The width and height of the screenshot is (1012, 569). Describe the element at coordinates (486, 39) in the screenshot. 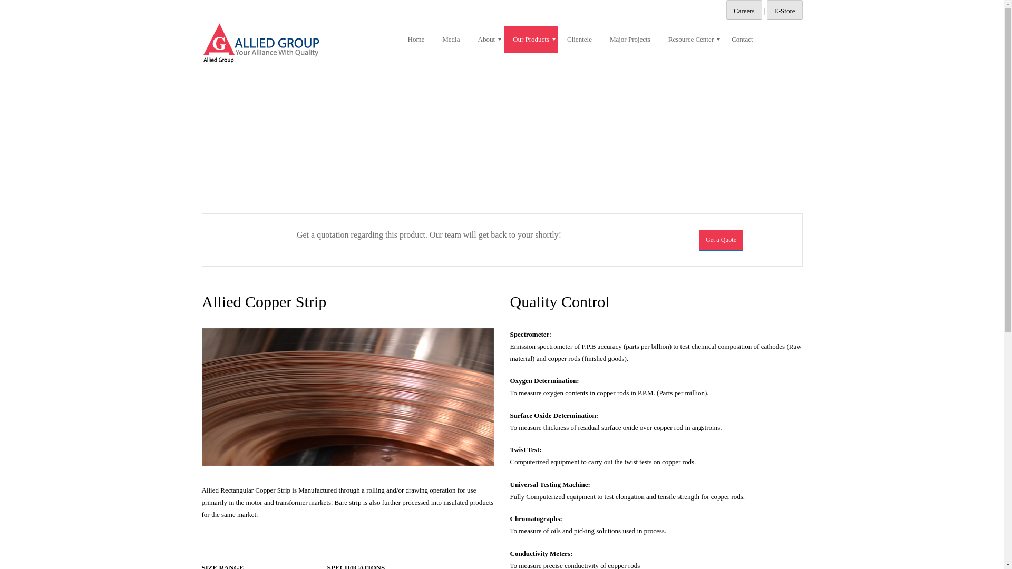

I see `About` at that location.